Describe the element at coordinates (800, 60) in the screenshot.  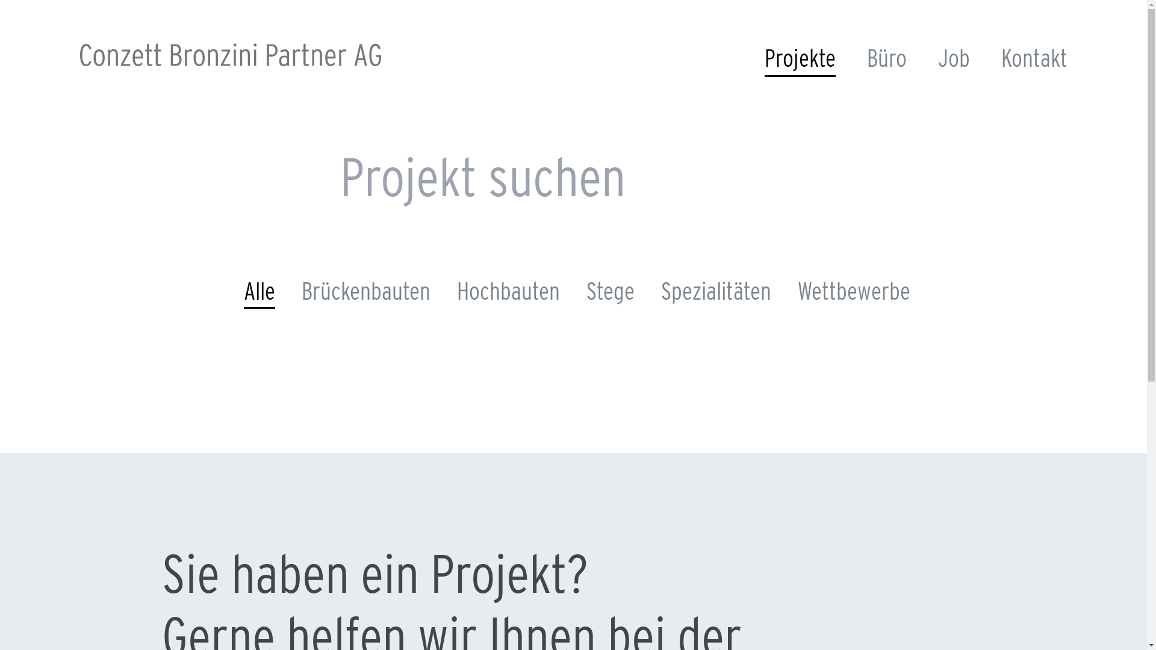
I see `Projekte` at that location.